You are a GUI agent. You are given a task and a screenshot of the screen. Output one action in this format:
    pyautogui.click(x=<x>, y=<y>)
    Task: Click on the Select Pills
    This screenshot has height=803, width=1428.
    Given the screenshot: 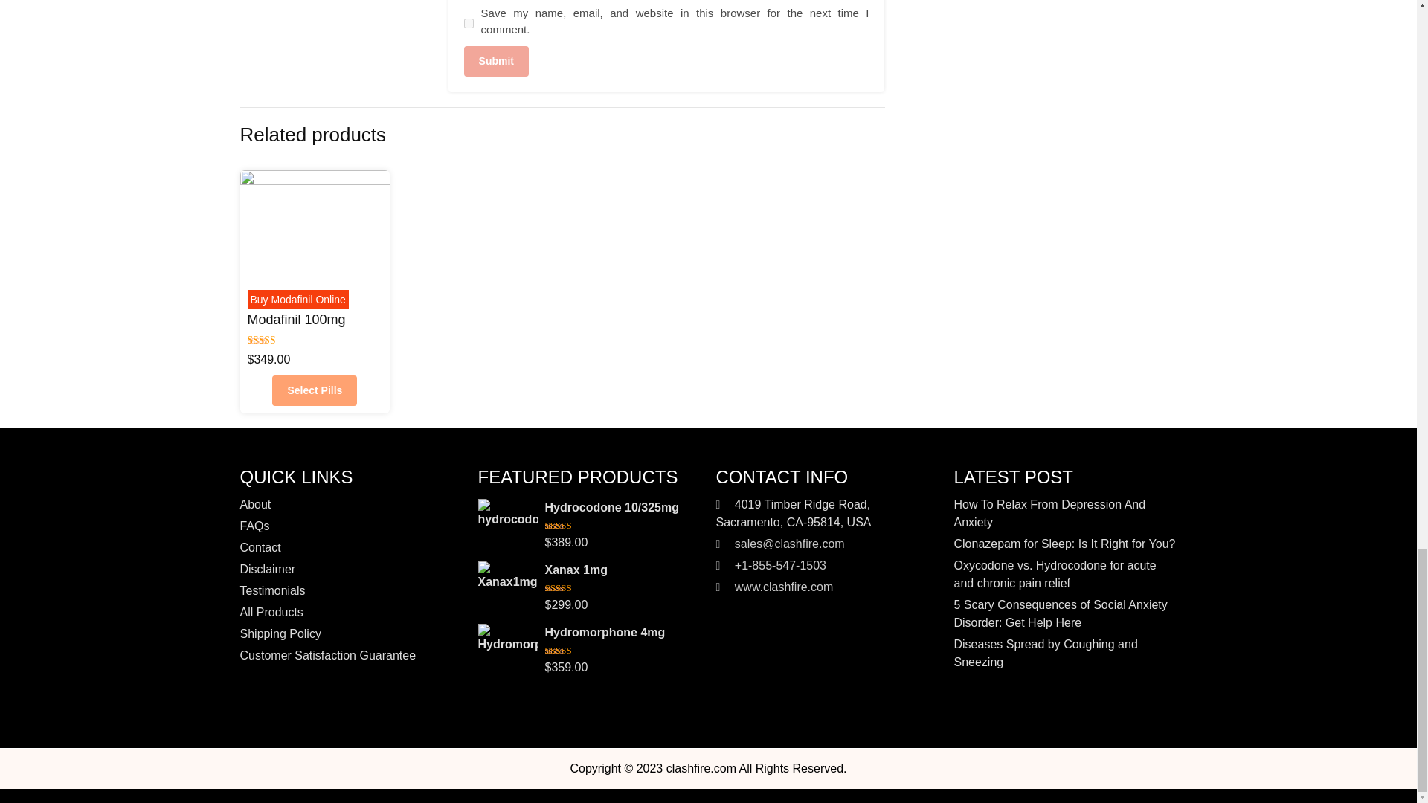 What is the action you would take?
    pyautogui.click(x=315, y=391)
    